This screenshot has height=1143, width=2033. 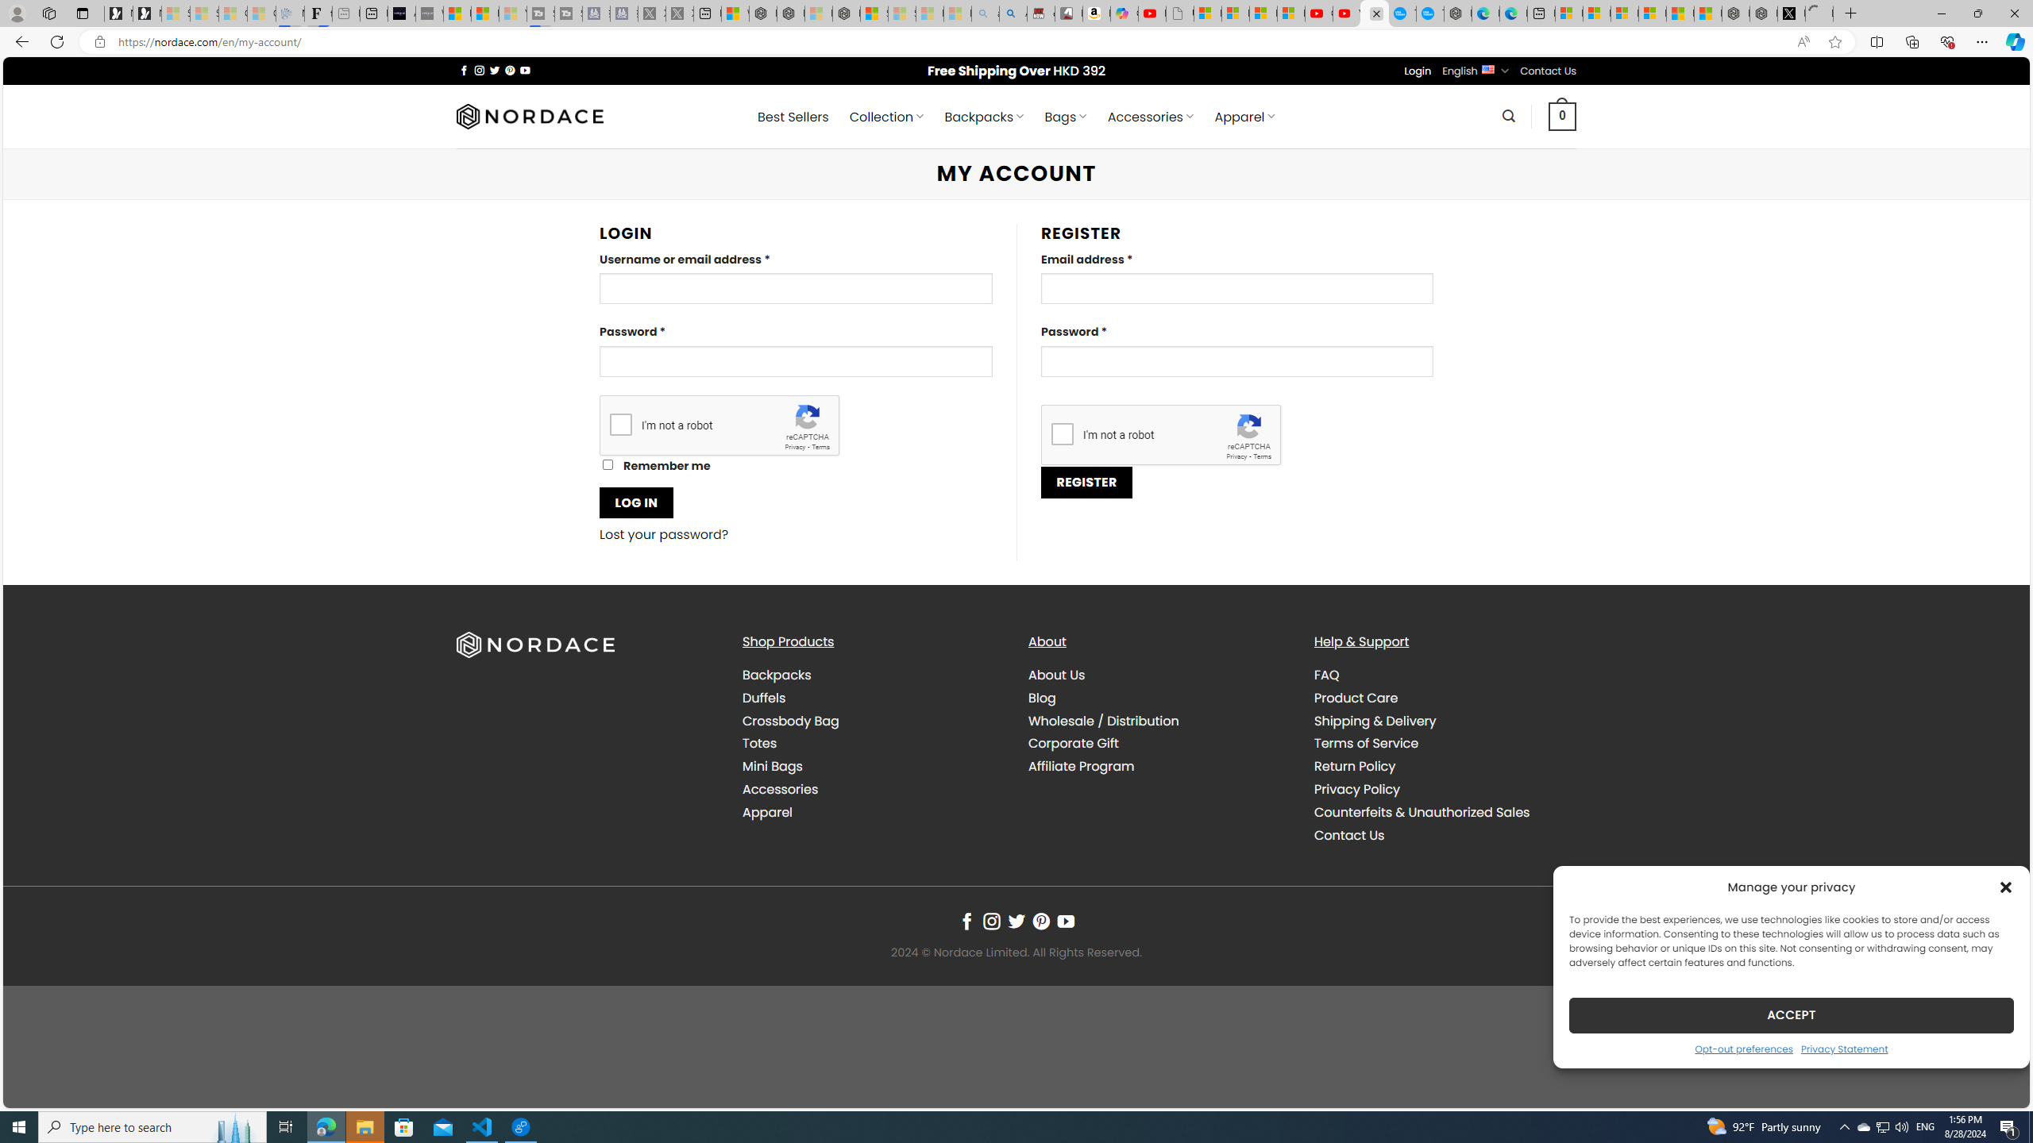 What do you see at coordinates (1347, 13) in the screenshot?
I see `YouTube Kids - An App Created for Kids to Explore Content` at bounding box center [1347, 13].